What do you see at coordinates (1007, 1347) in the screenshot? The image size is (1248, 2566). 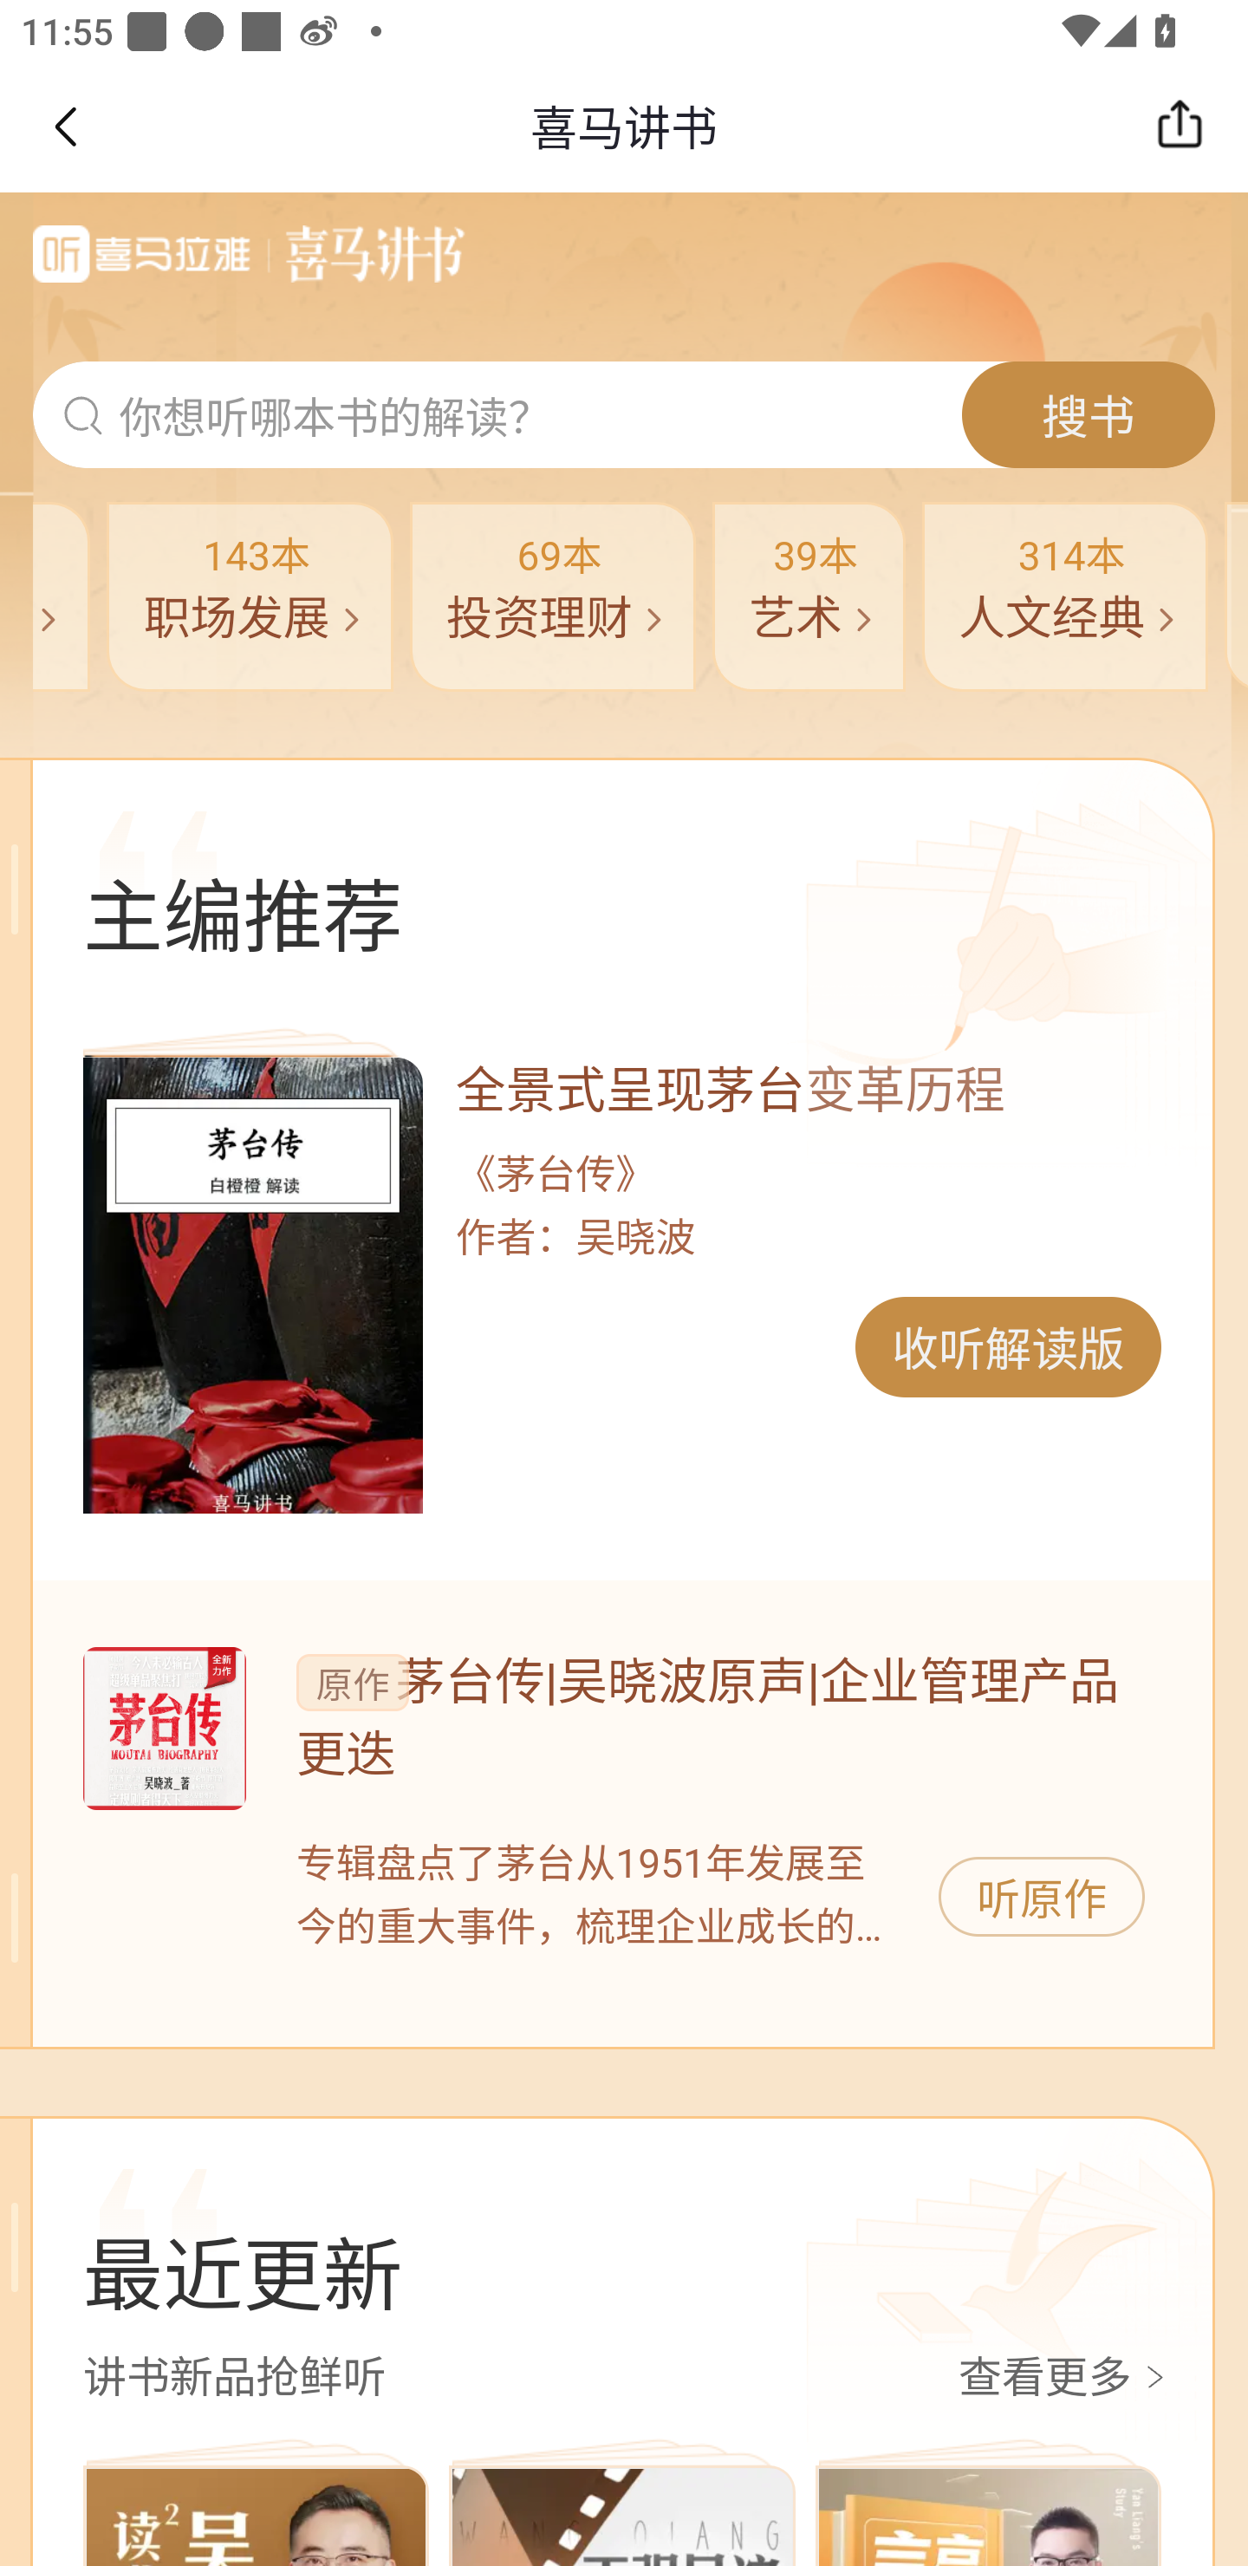 I see `收听解读版` at bounding box center [1007, 1347].